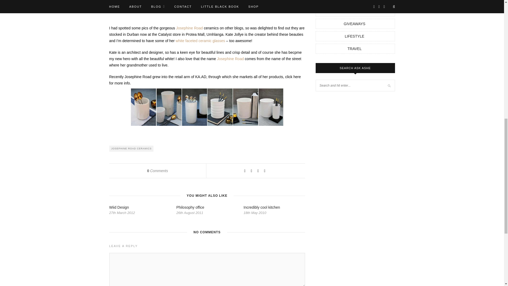  Describe the element at coordinates (158, 171) in the screenshot. I see `0 Comments` at that location.